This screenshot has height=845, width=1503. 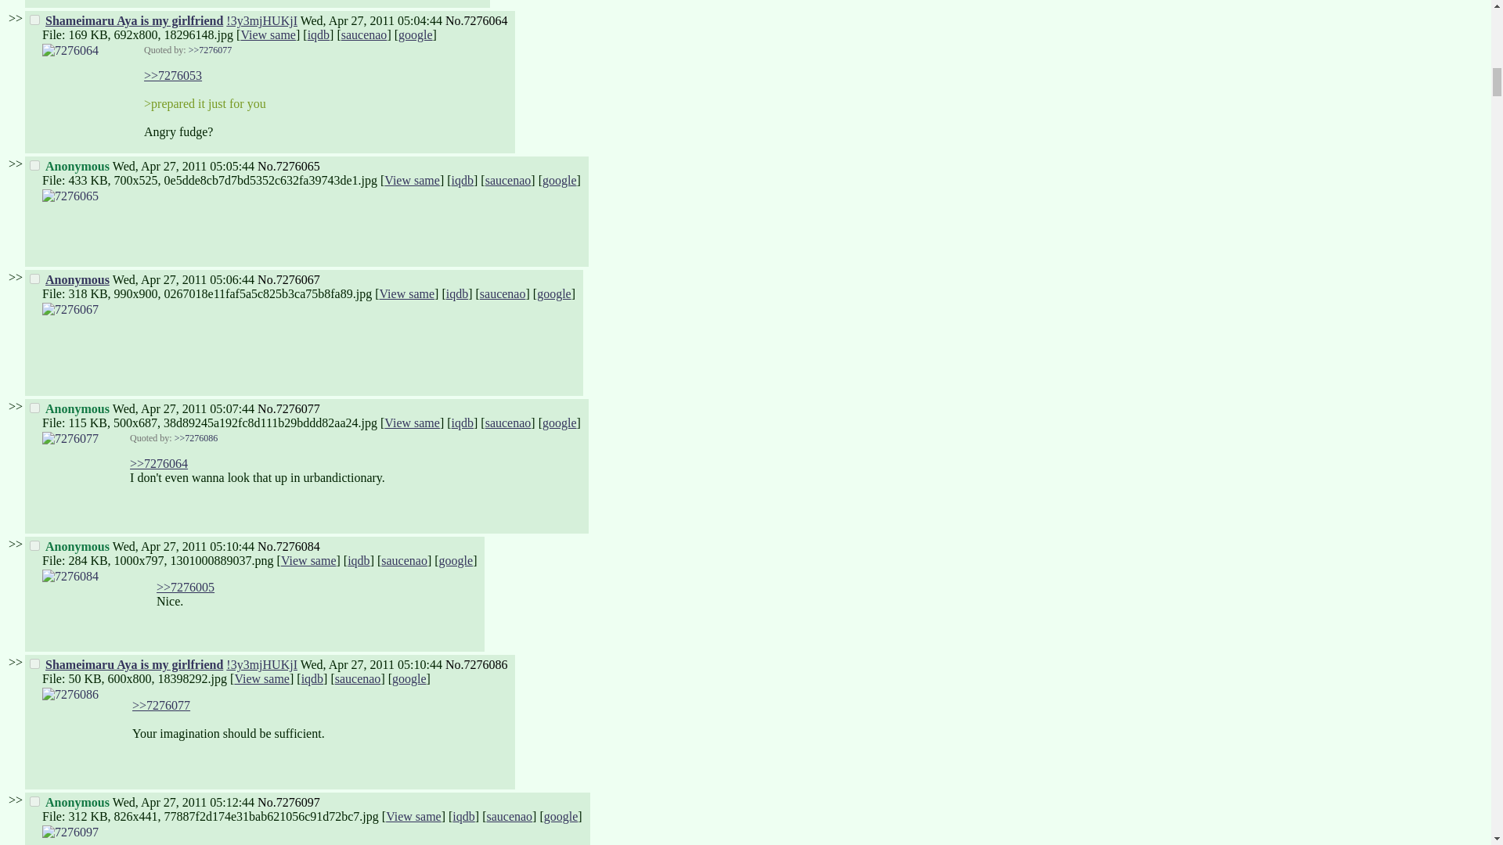 I want to click on 7276064,0, so click(x=34, y=20).